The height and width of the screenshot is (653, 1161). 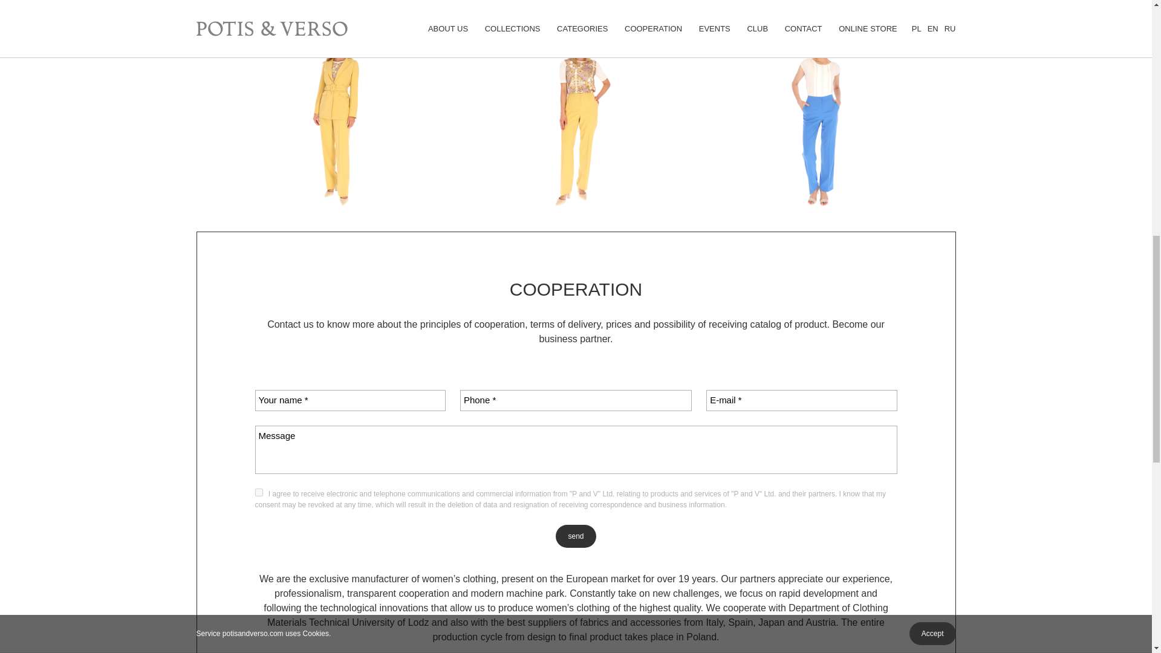 What do you see at coordinates (259, 492) in the screenshot?
I see `on` at bounding box center [259, 492].